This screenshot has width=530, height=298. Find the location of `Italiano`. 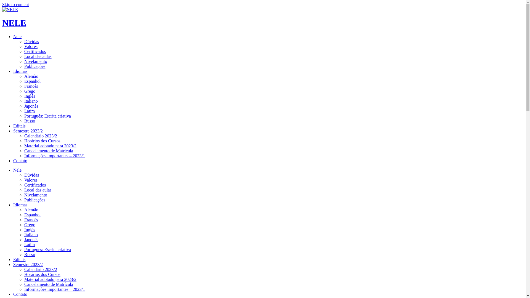

Italiano is located at coordinates (31, 235).